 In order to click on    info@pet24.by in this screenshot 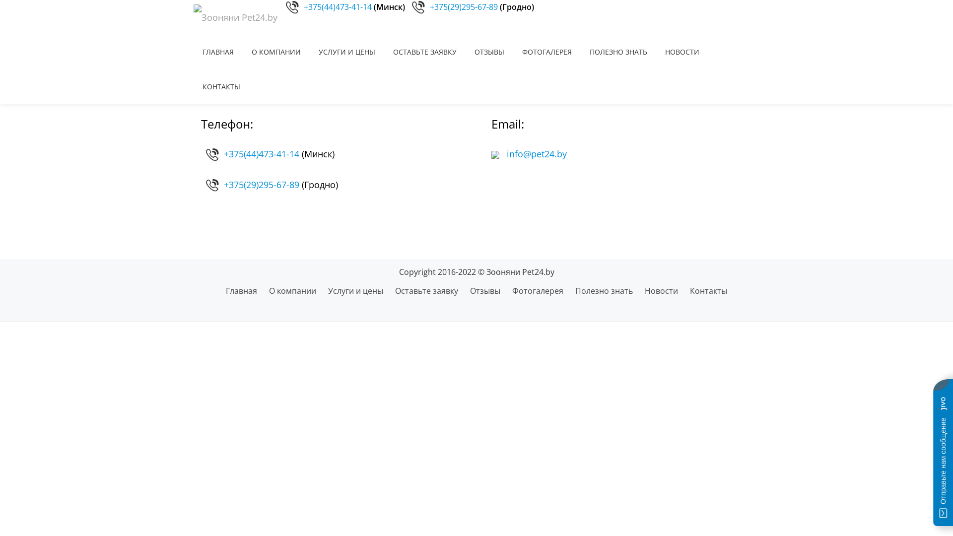, I will do `click(529, 154)`.